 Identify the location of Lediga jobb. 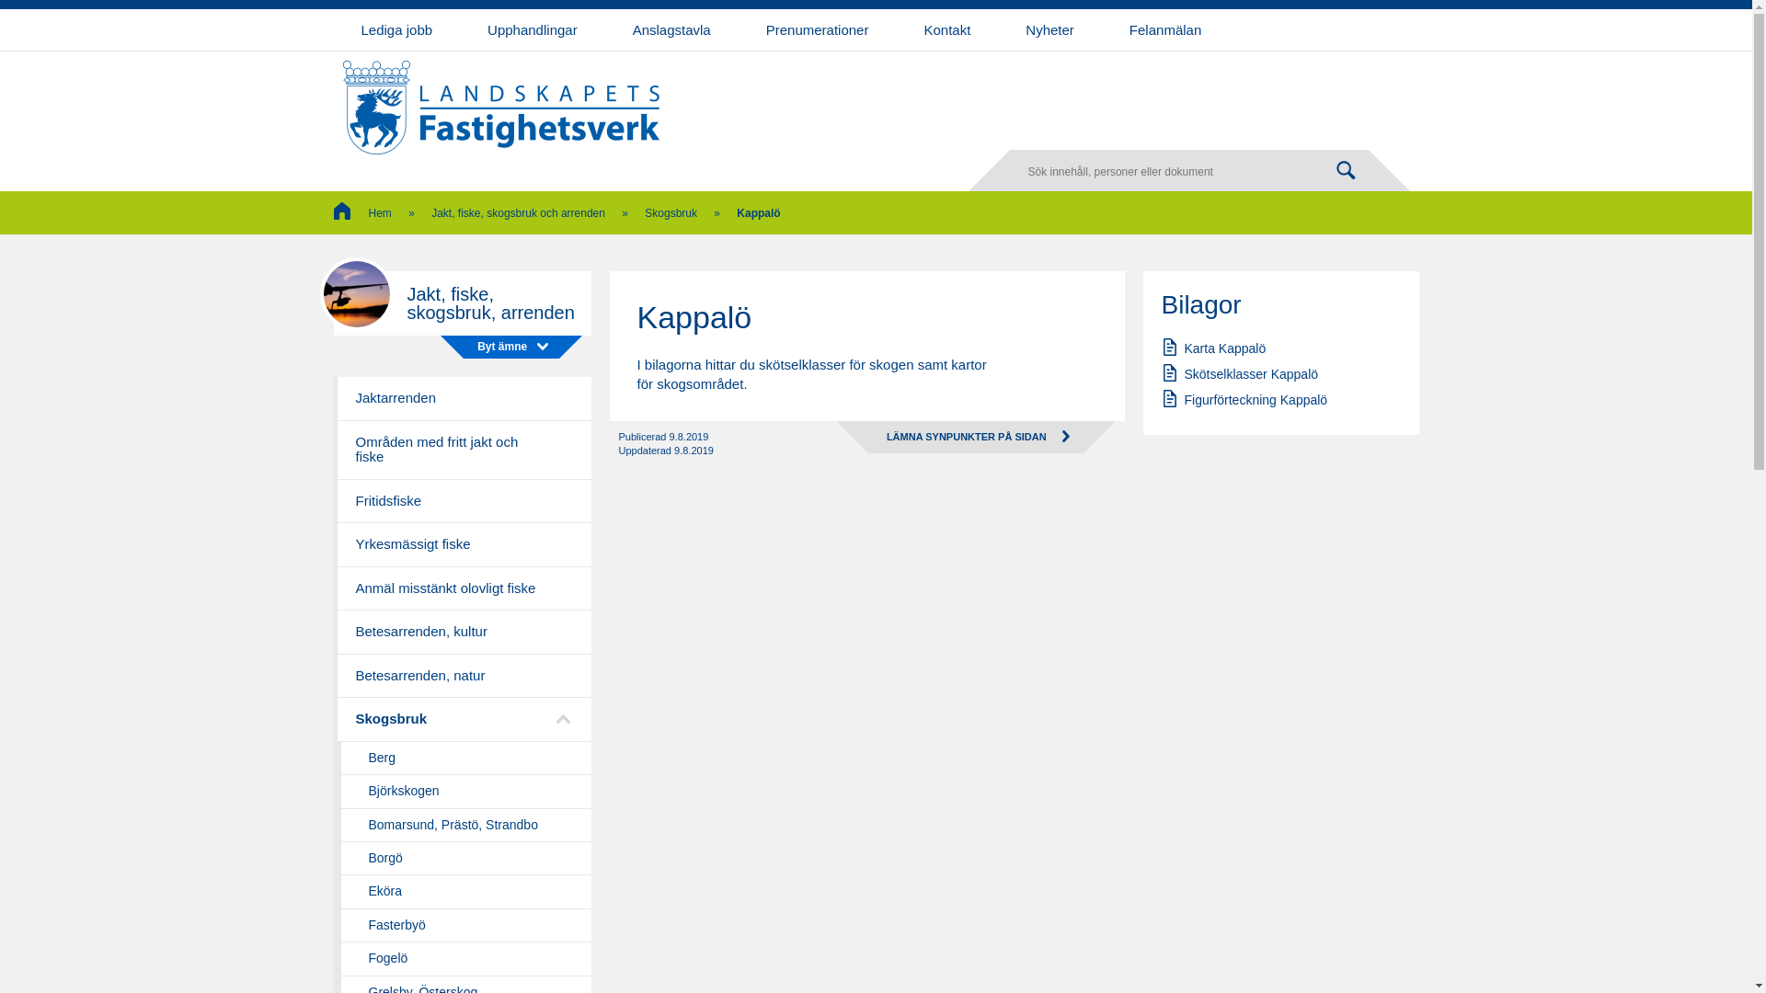
(396, 29).